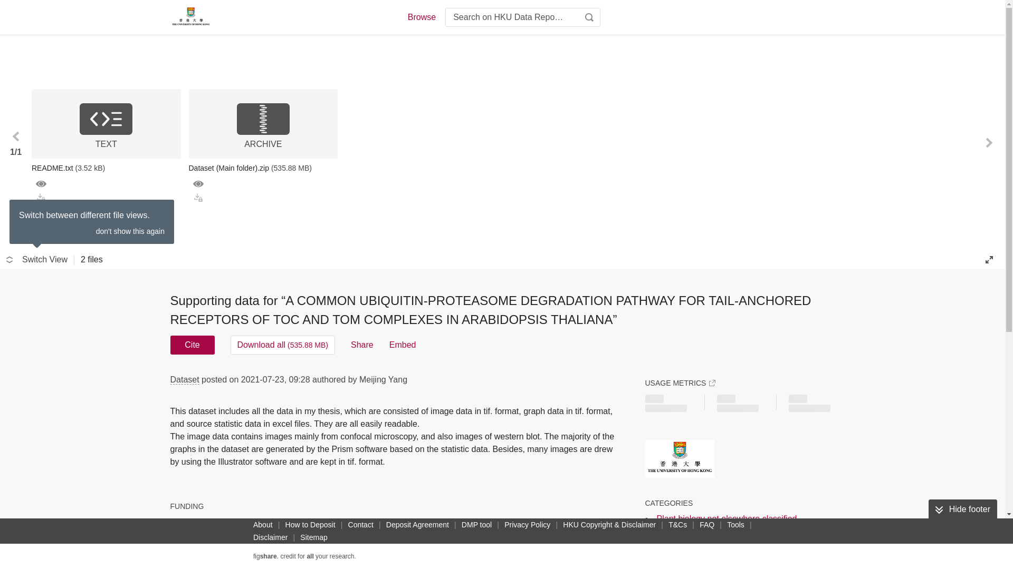 The width and height of the screenshot is (1013, 569). What do you see at coordinates (715, 531) in the screenshot?
I see `Plant cell and molecular biology` at bounding box center [715, 531].